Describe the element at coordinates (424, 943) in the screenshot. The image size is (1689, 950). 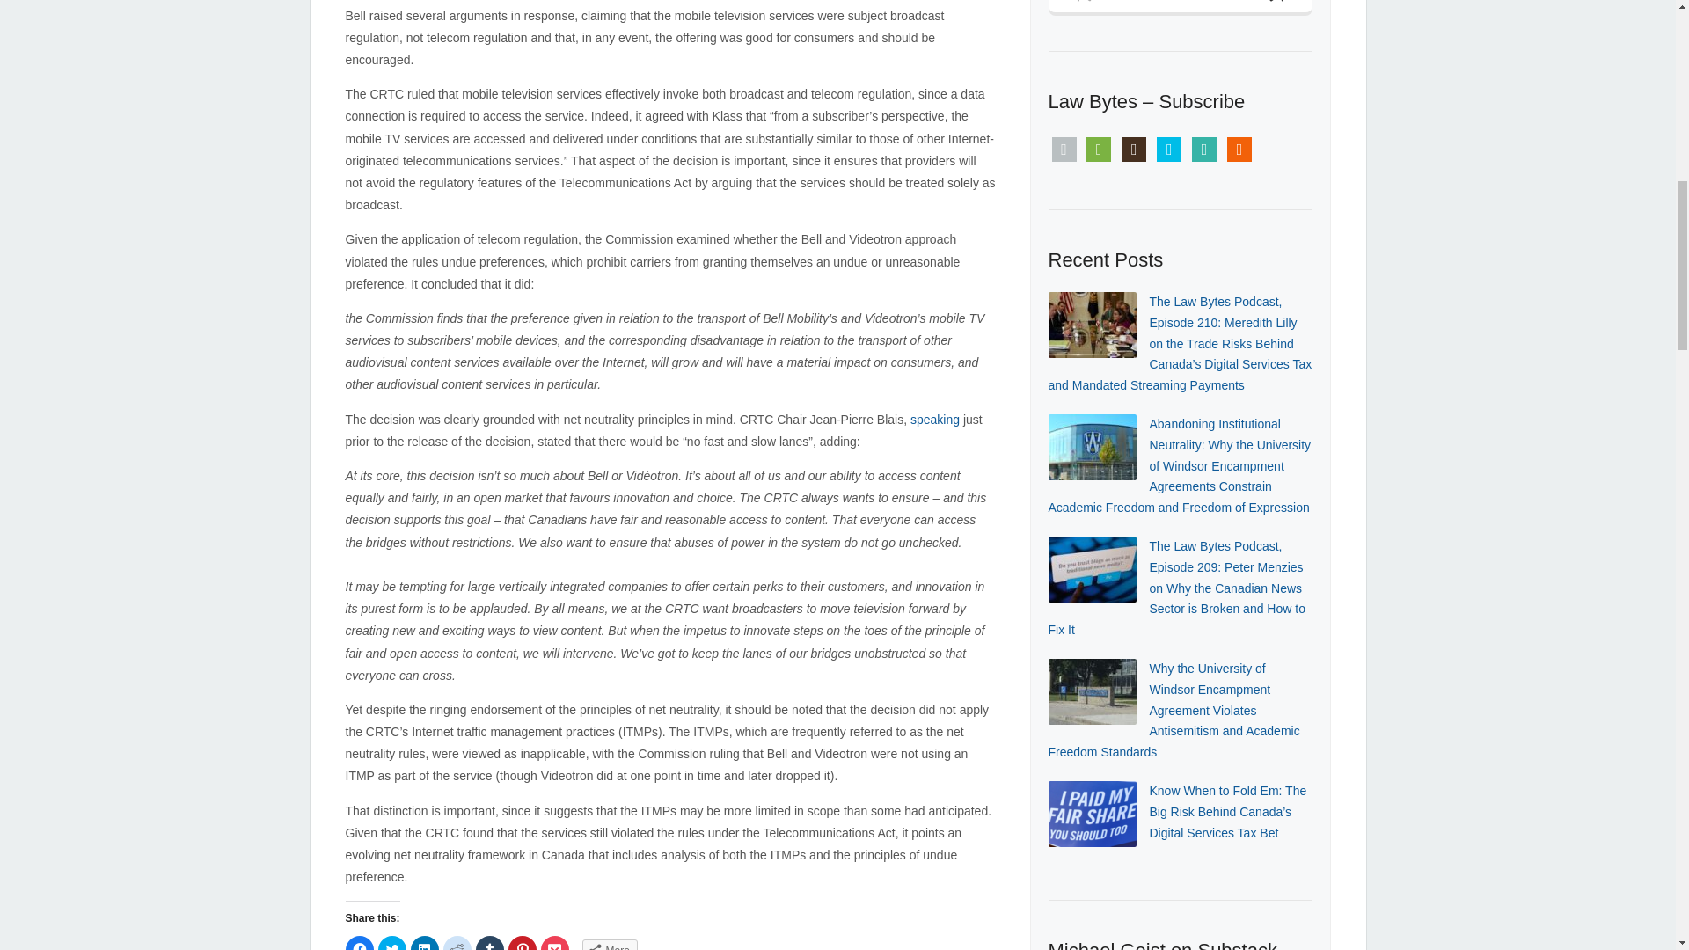
I see `Click to share on LinkedIn` at that location.